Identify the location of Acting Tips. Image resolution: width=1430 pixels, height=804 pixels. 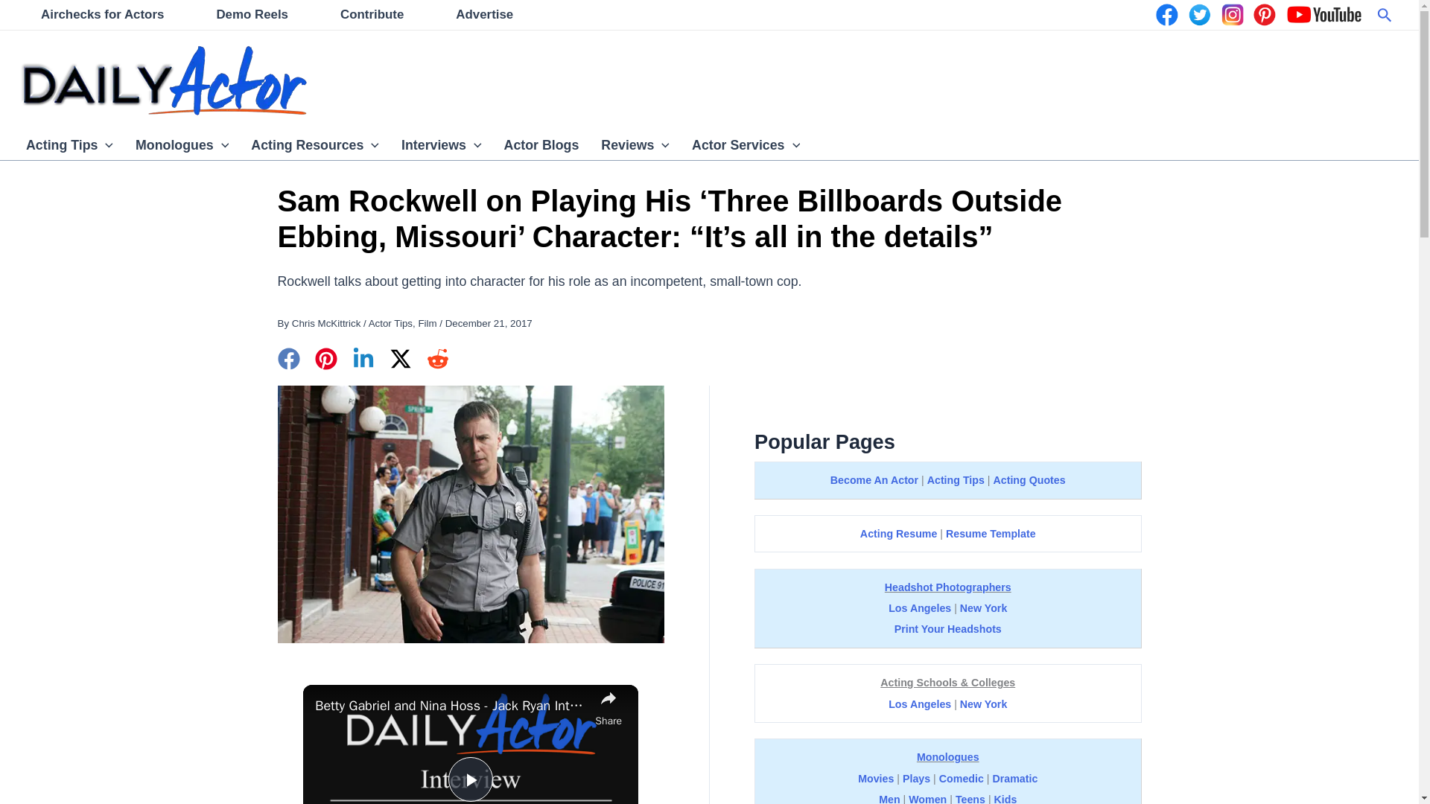
(69, 144).